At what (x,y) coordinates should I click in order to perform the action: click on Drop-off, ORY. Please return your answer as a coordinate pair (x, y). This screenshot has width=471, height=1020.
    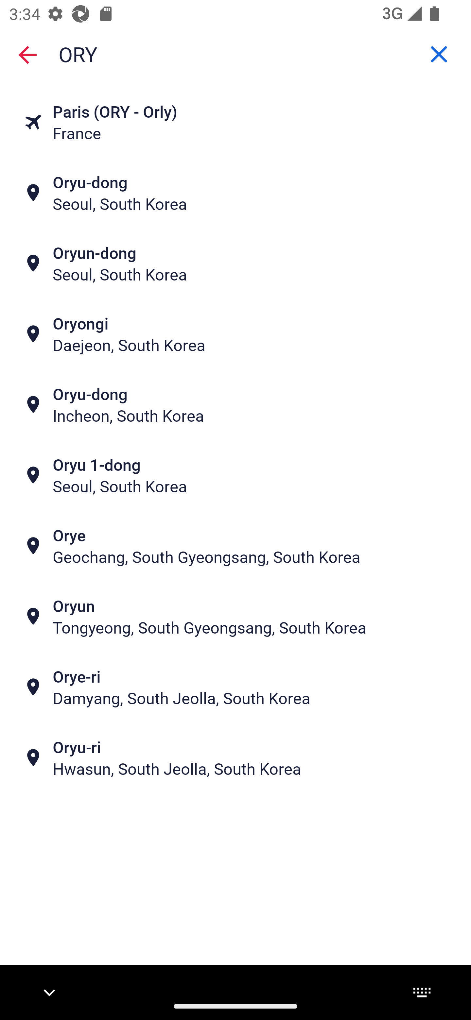
    Looking at the image, I should click on (235, 54).